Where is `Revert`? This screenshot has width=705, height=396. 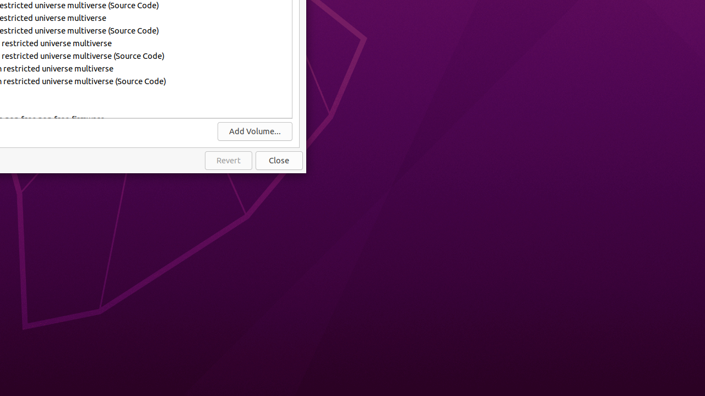
Revert is located at coordinates (229, 161).